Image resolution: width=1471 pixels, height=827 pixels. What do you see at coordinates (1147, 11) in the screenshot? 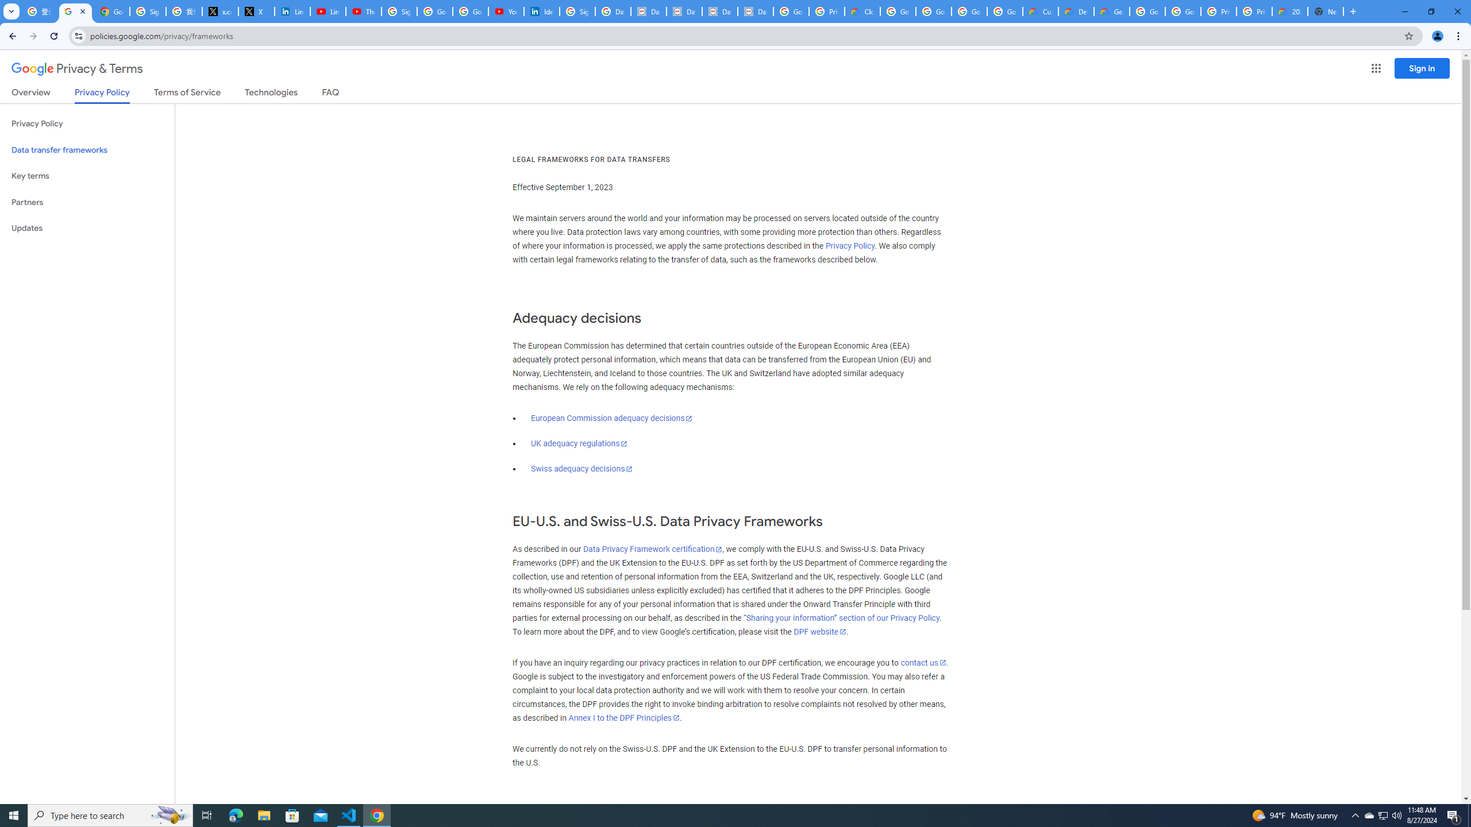
I see `Google Cloud Platform` at bounding box center [1147, 11].